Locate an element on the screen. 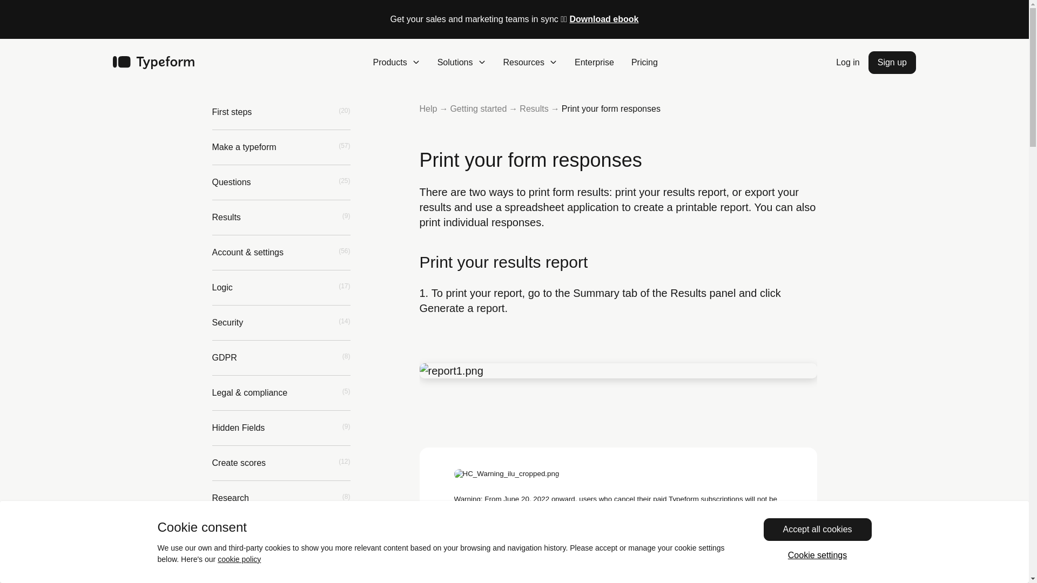 Image resolution: width=1037 pixels, height=583 pixels. Download ebook is located at coordinates (604, 19).